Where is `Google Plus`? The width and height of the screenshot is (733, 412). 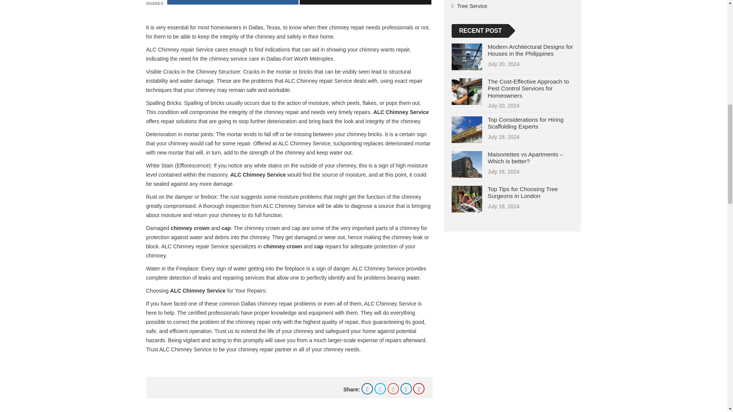
Google Plus is located at coordinates (393, 388).